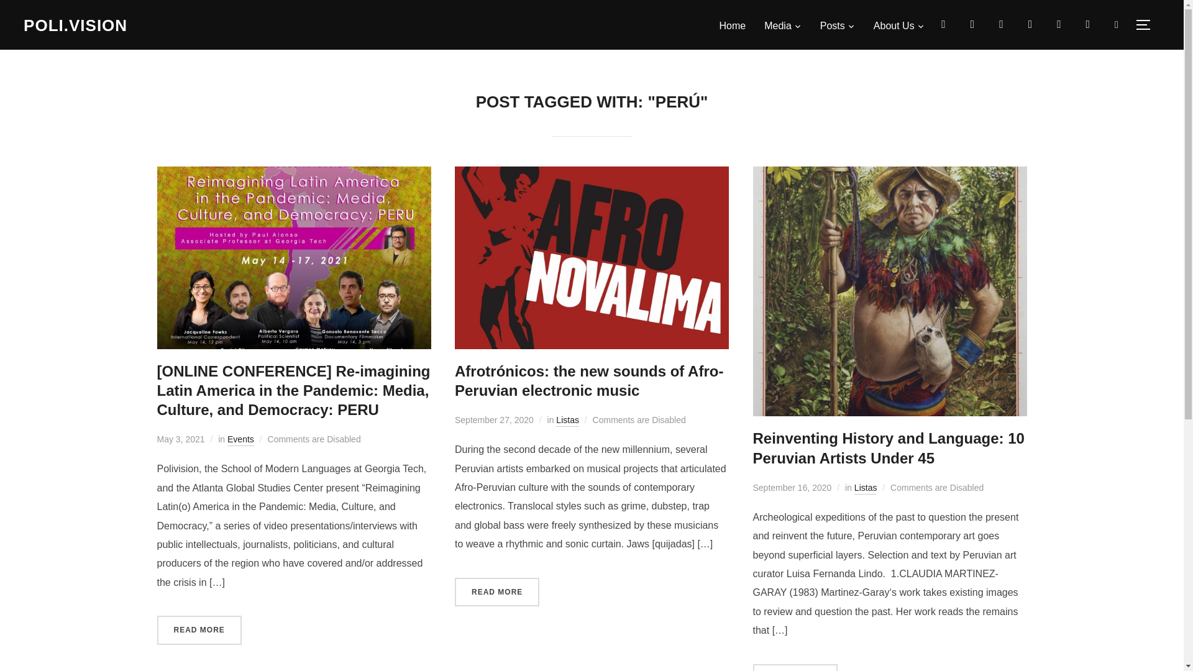  I want to click on Events, so click(240, 440).